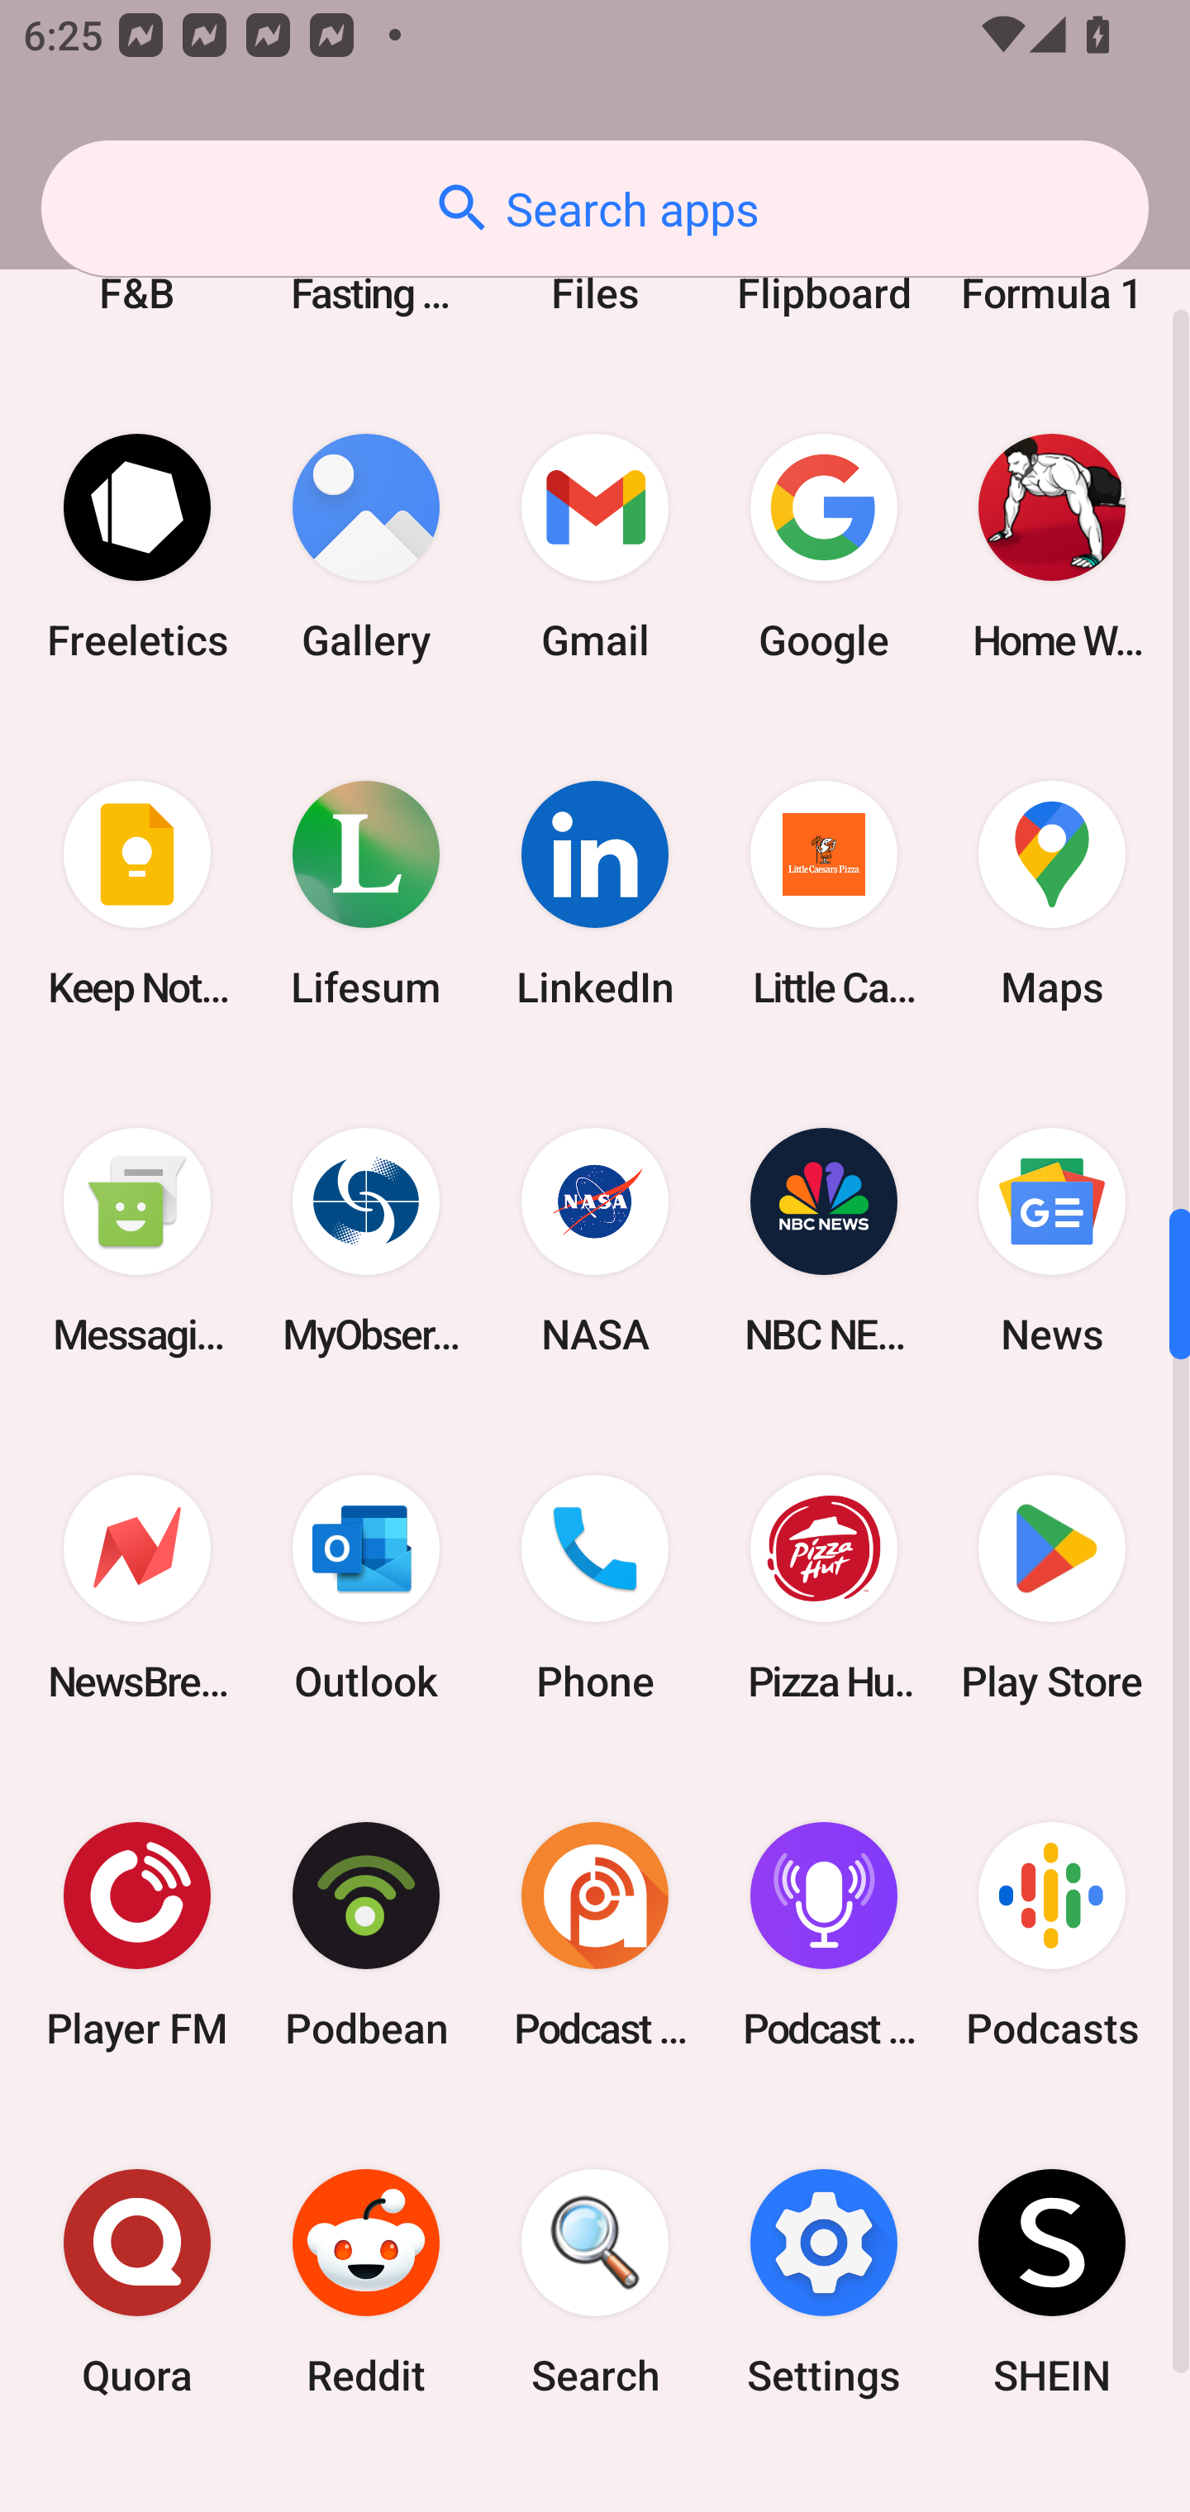 The image size is (1190, 2512). What do you see at coordinates (595, 1934) in the screenshot?
I see `Podcast Addict` at bounding box center [595, 1934].